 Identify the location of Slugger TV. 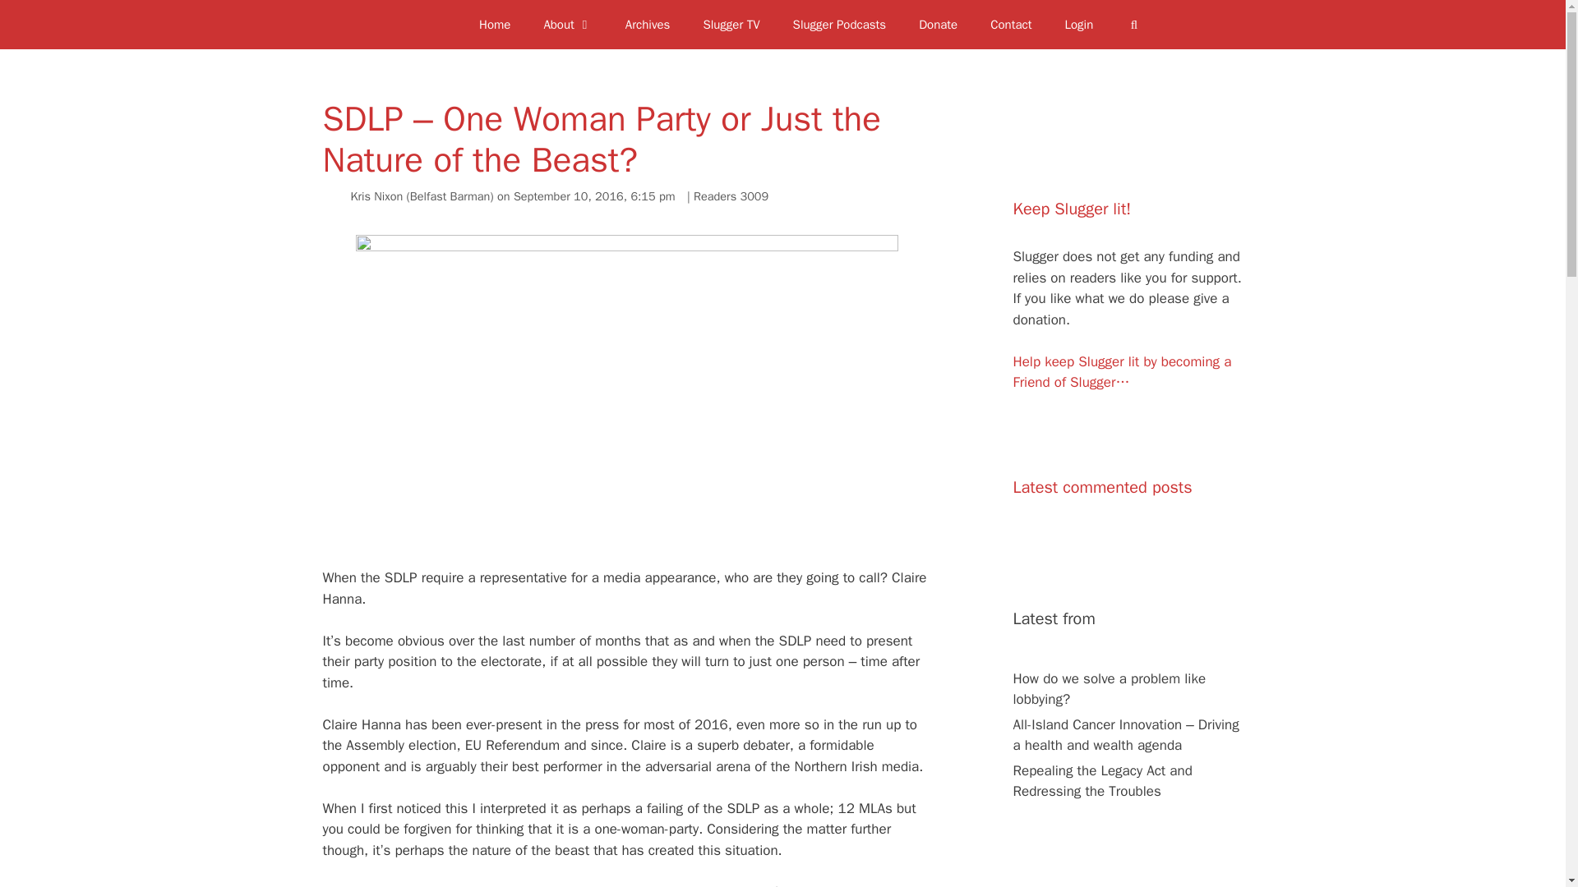
(731, 25).